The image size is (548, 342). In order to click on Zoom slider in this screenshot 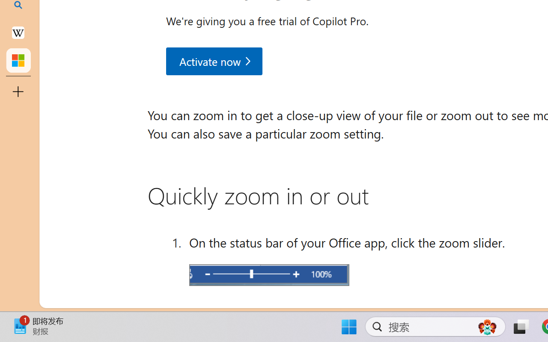, I will do `click(269, 274)`.